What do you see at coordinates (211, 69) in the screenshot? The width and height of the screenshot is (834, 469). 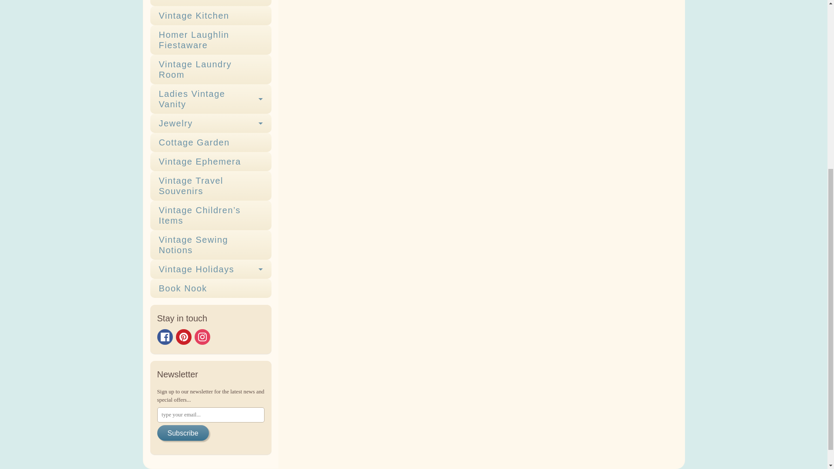 I see `Vintage Laundry Room` at bounding box center [211, 69].